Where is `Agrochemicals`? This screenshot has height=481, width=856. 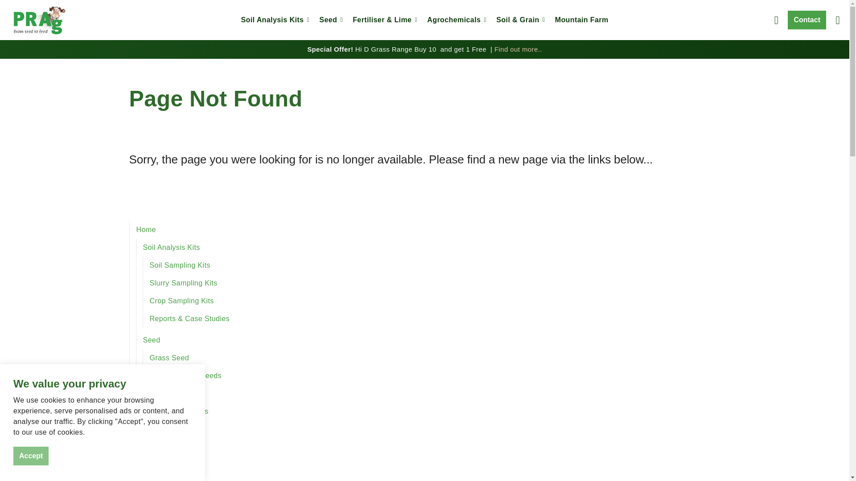 Agrochemicals is located at coordinates (455, 20).